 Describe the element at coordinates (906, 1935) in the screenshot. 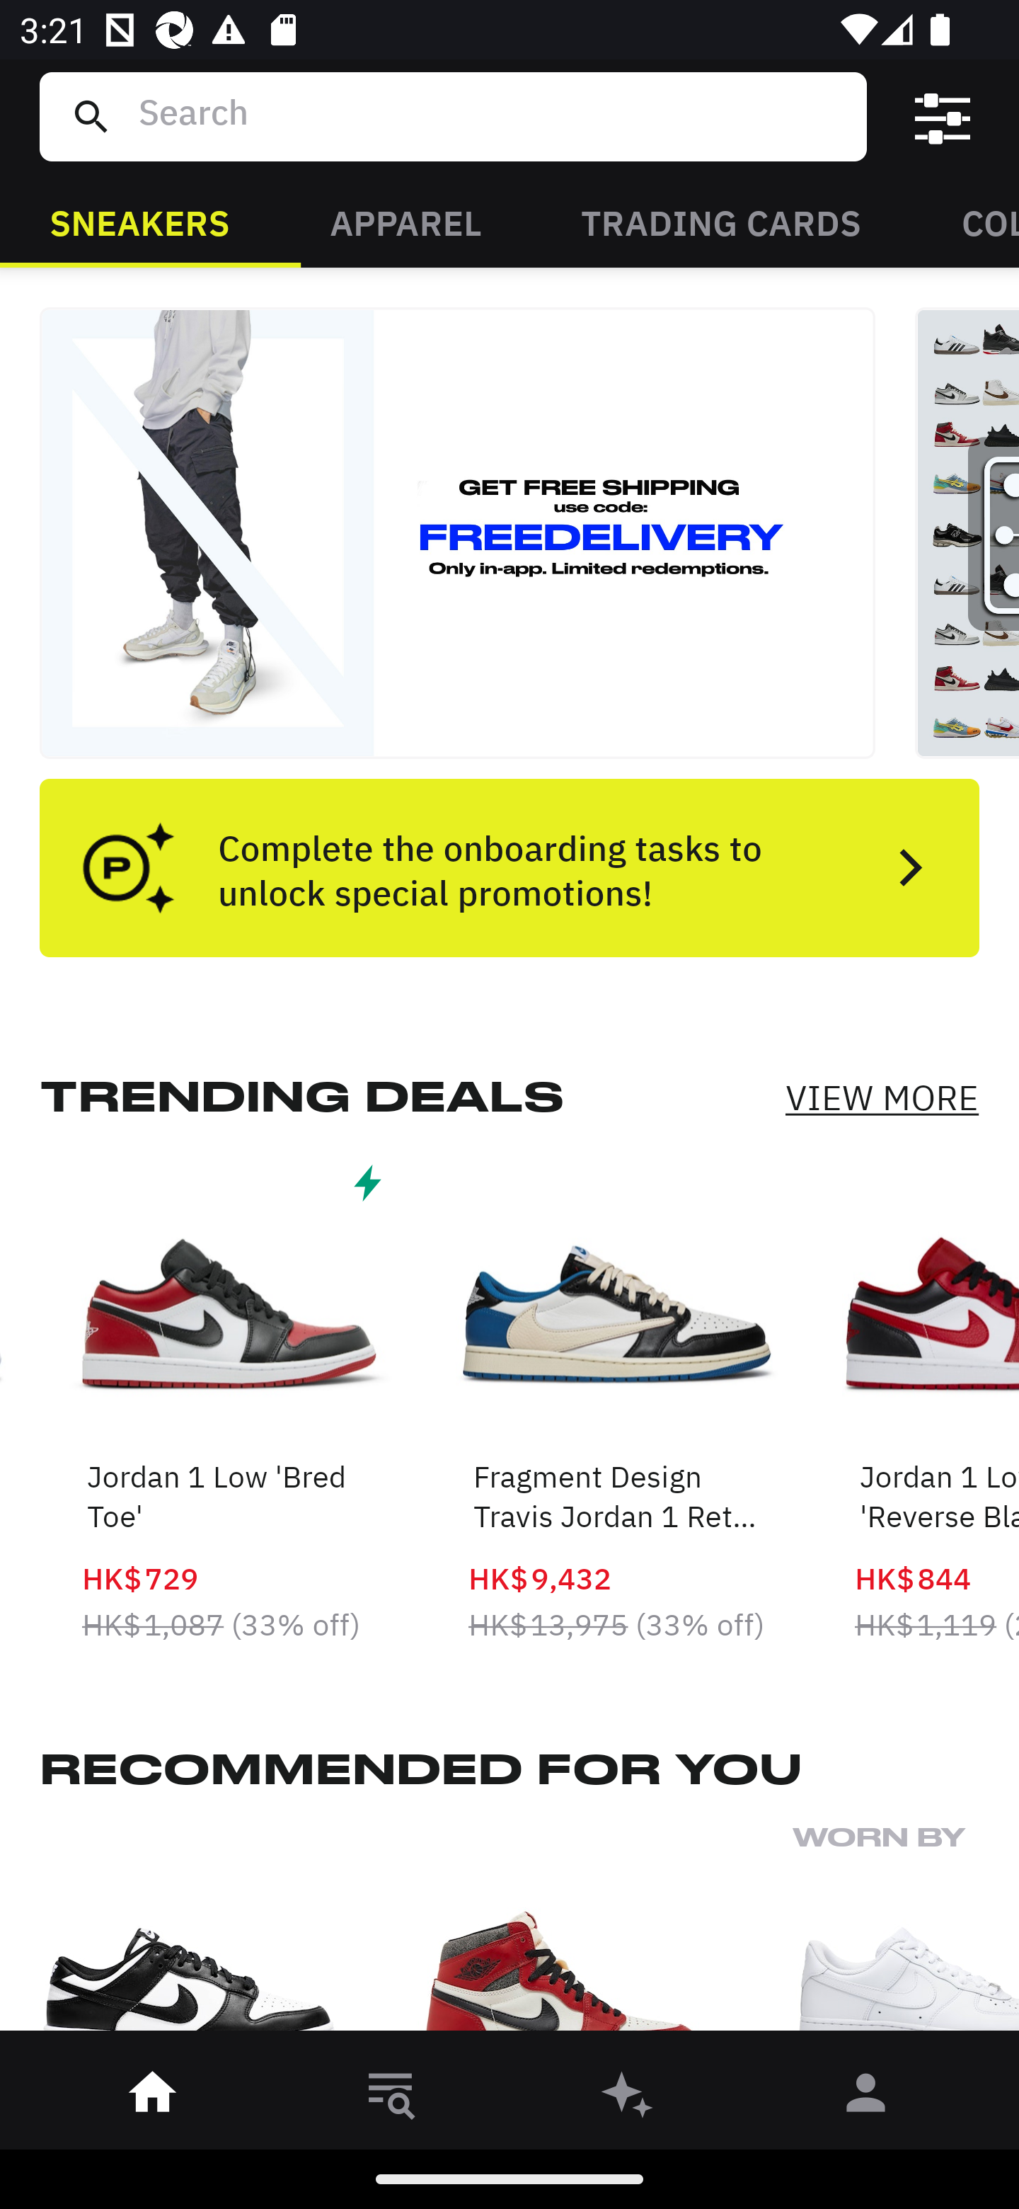

I see `WORN BY` at that location.